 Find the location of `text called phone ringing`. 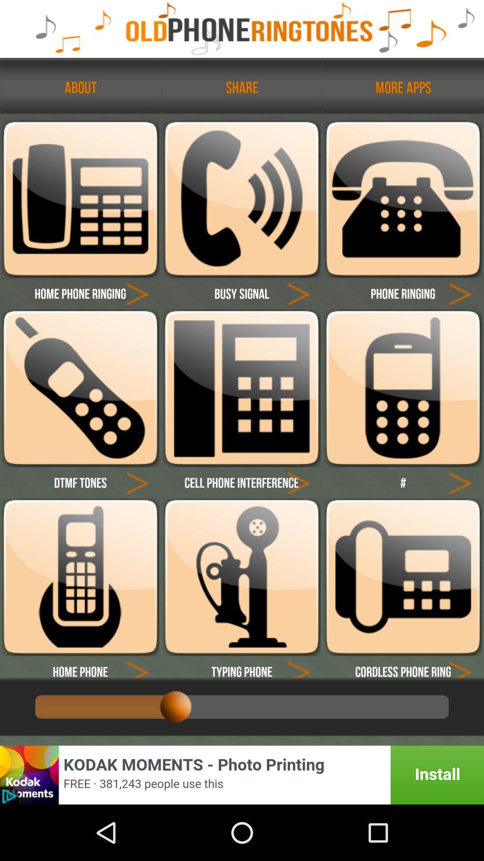

text called phone ringing is located at coordinates (403, 293).